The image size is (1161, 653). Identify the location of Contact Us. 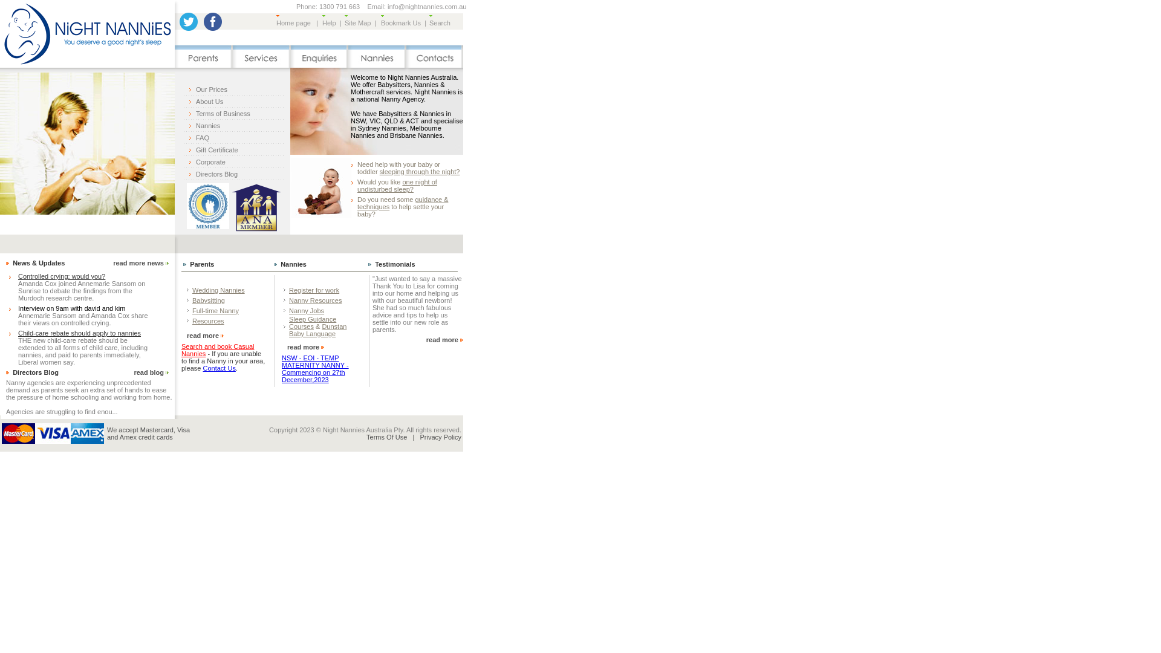
(435, 65).